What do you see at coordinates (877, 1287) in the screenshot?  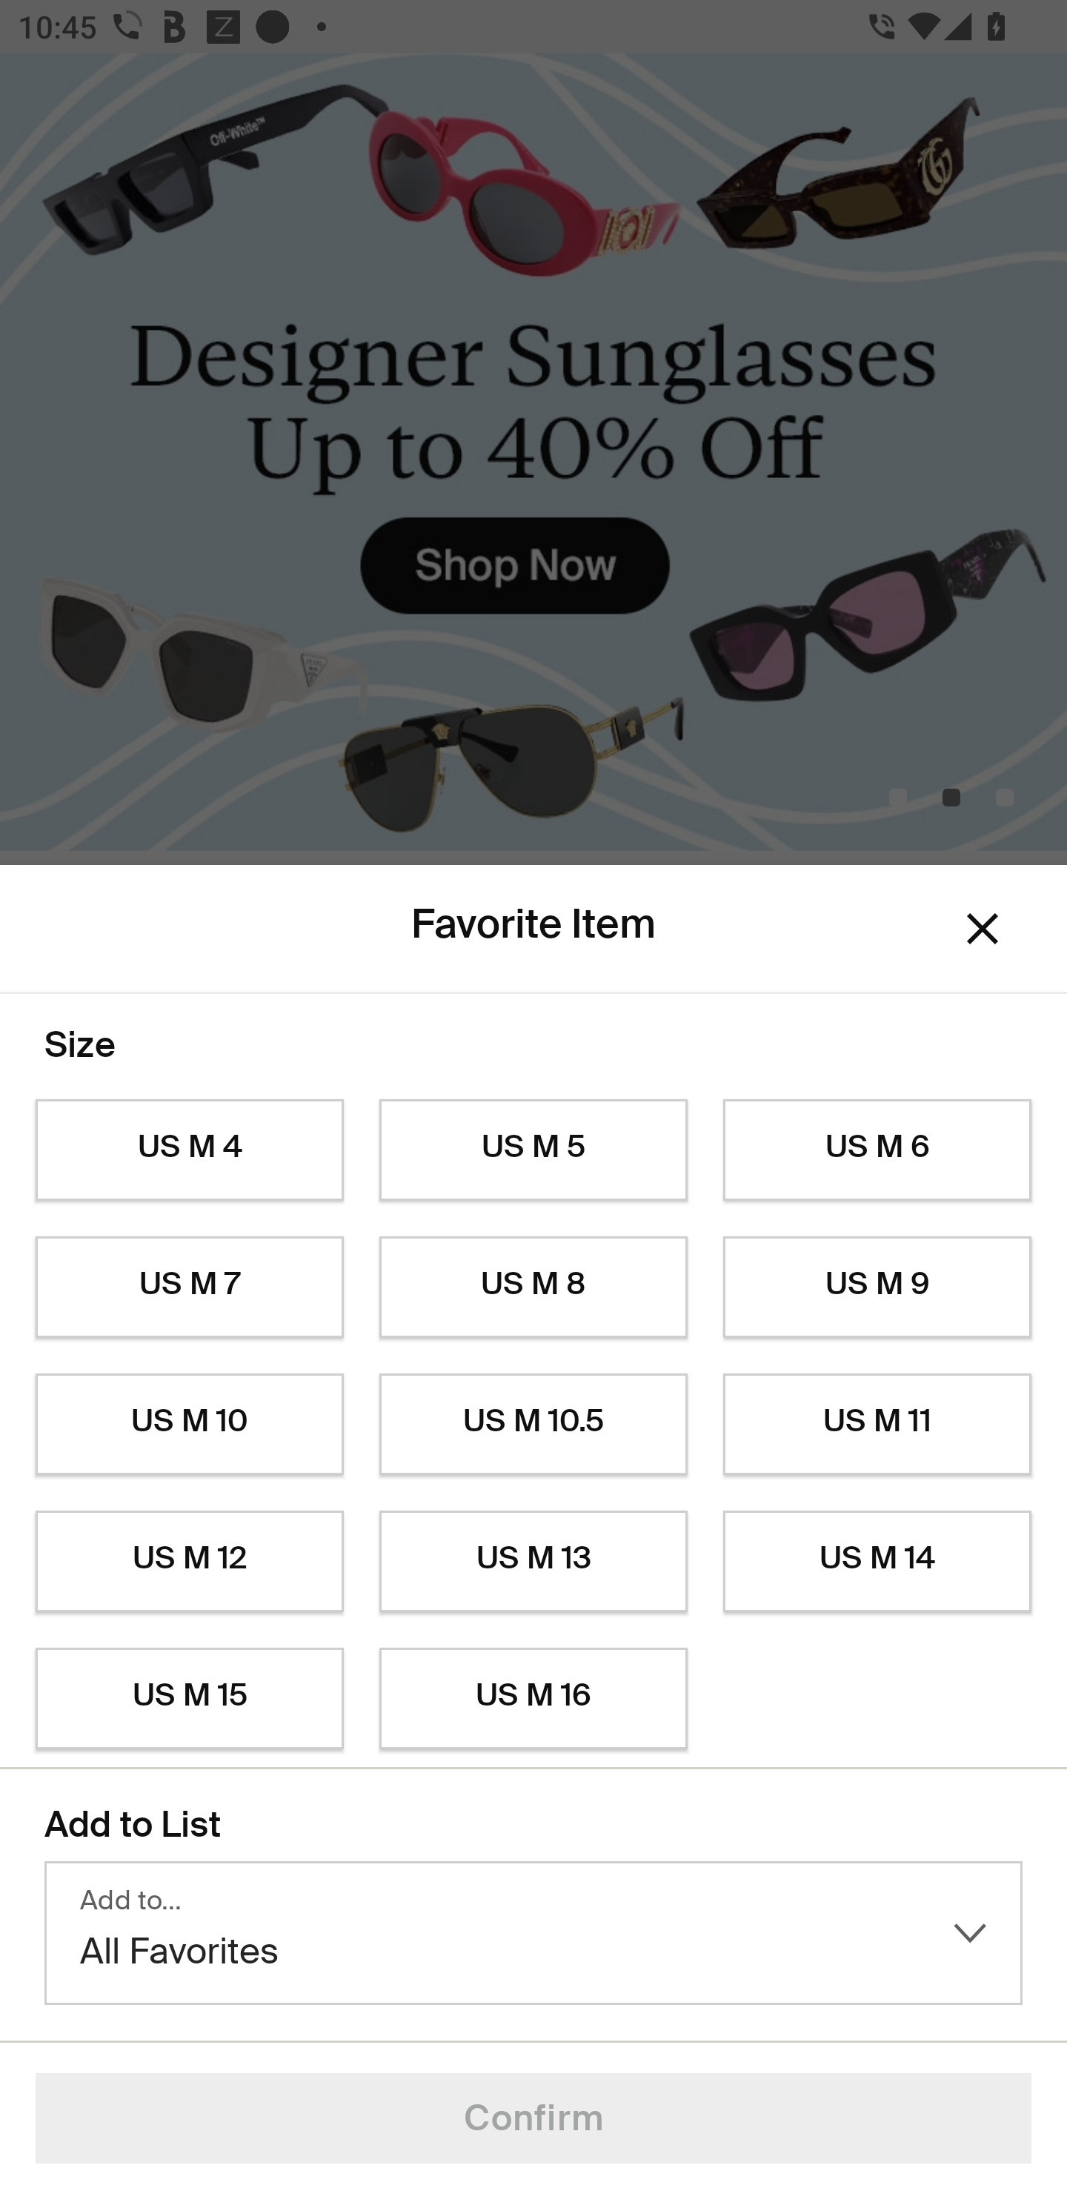 I see `US M 9` at bounding box center [877, 1287].